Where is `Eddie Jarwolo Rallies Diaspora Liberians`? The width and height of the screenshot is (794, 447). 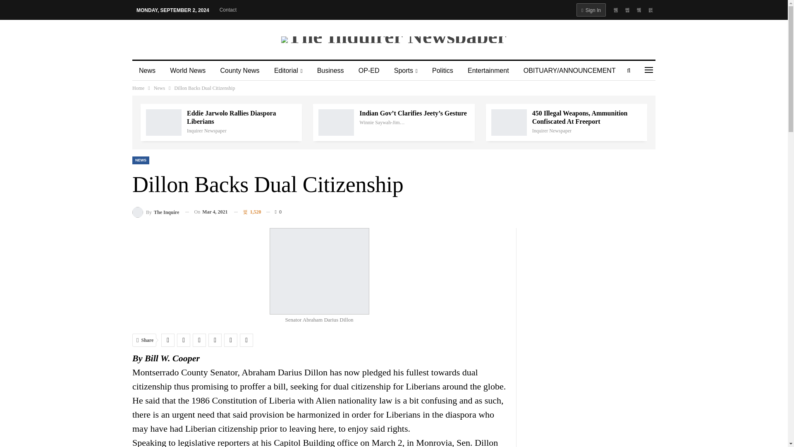 Eddie Jarwolo Rallies Diaspora Liberians is located at coordinates (164, 123).